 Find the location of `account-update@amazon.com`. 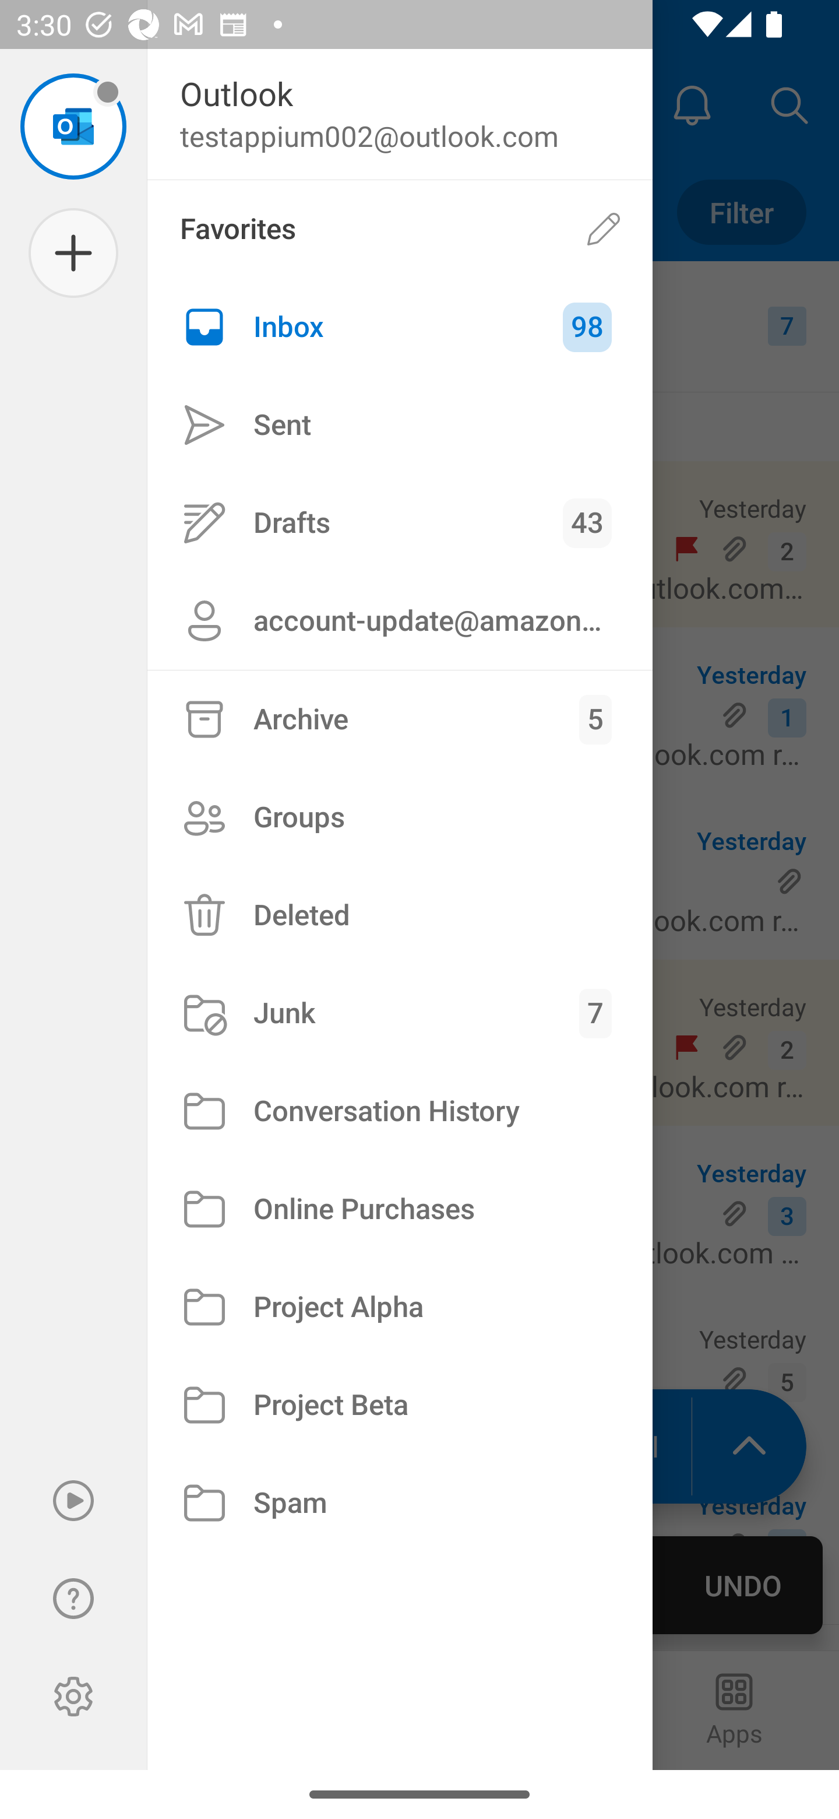

account-update@amazon.com is located at coordinates (400, 620).